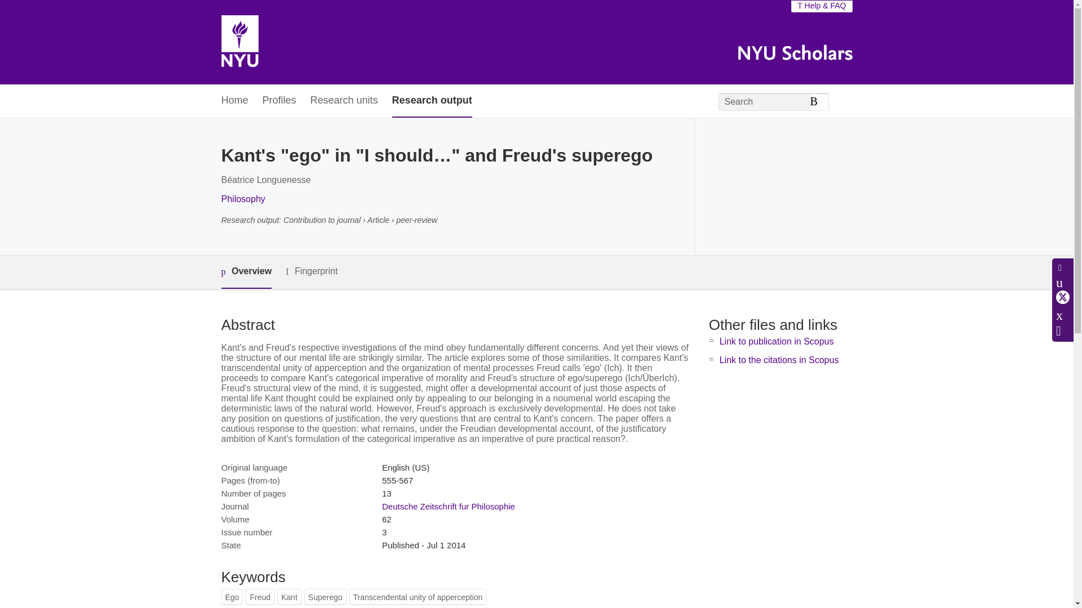 Image resolution: width=1082 pixels, height=608 pixels. Describe the element at coordinates (234, 101) in the screenshot. I see `Home` at that location.